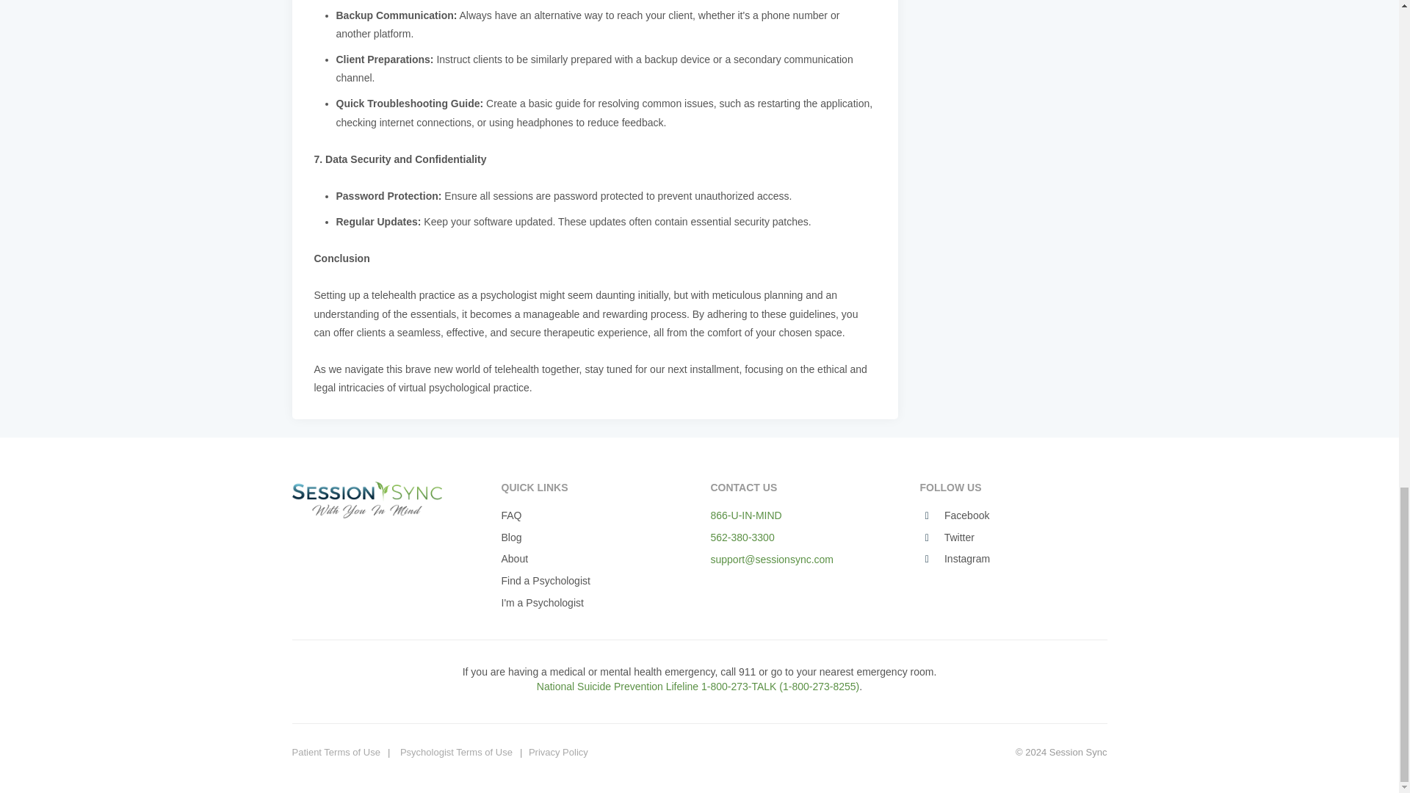 The width and height of the screenshot is (1410, 793). Describe the element at coordinates (511, 537) in the screenshot. I see `Blog` at that location.